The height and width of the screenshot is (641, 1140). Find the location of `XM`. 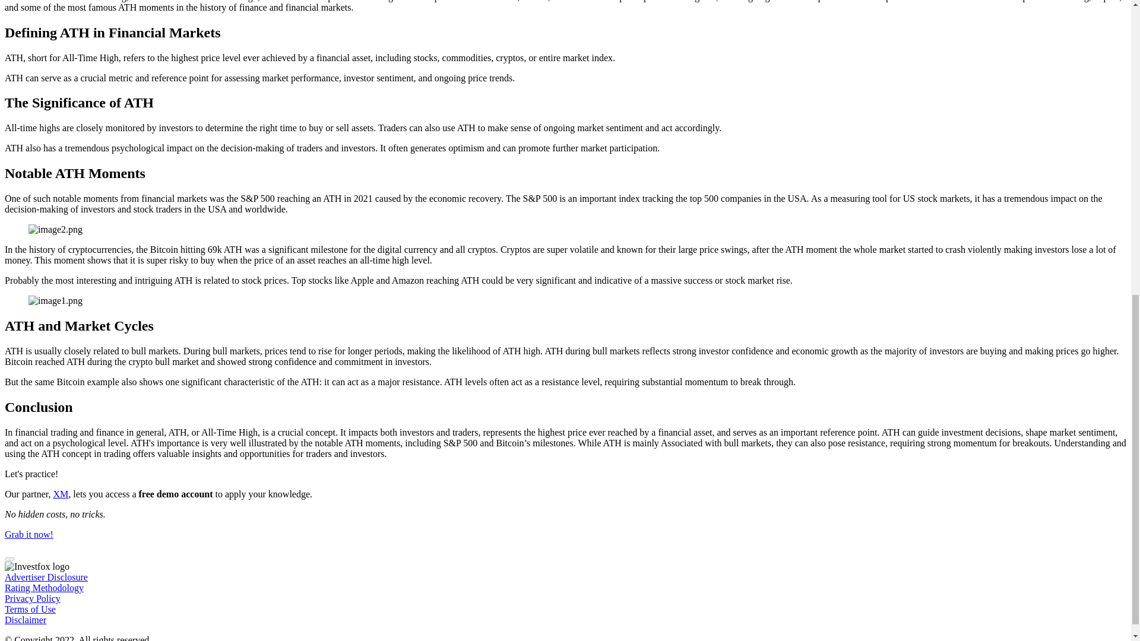

XM is located at coordinates (61, 494).